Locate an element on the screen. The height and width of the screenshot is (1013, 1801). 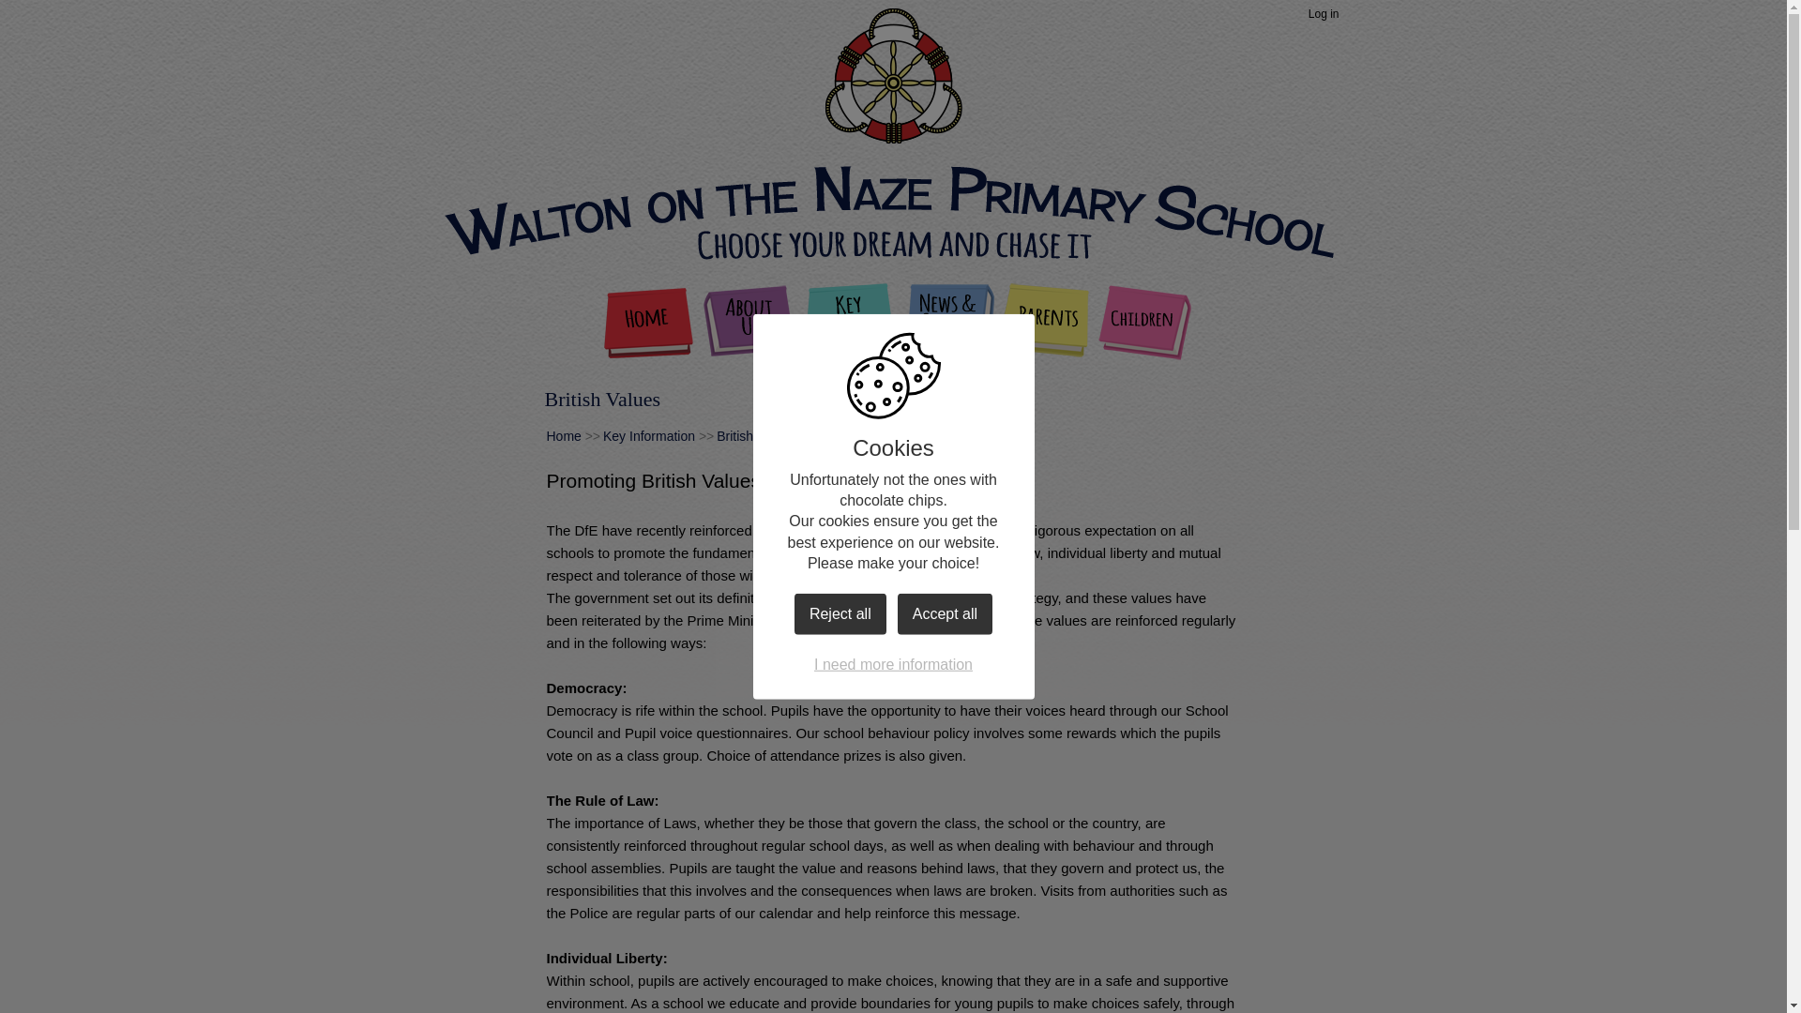
British Values is located at coordinates (756, 435).